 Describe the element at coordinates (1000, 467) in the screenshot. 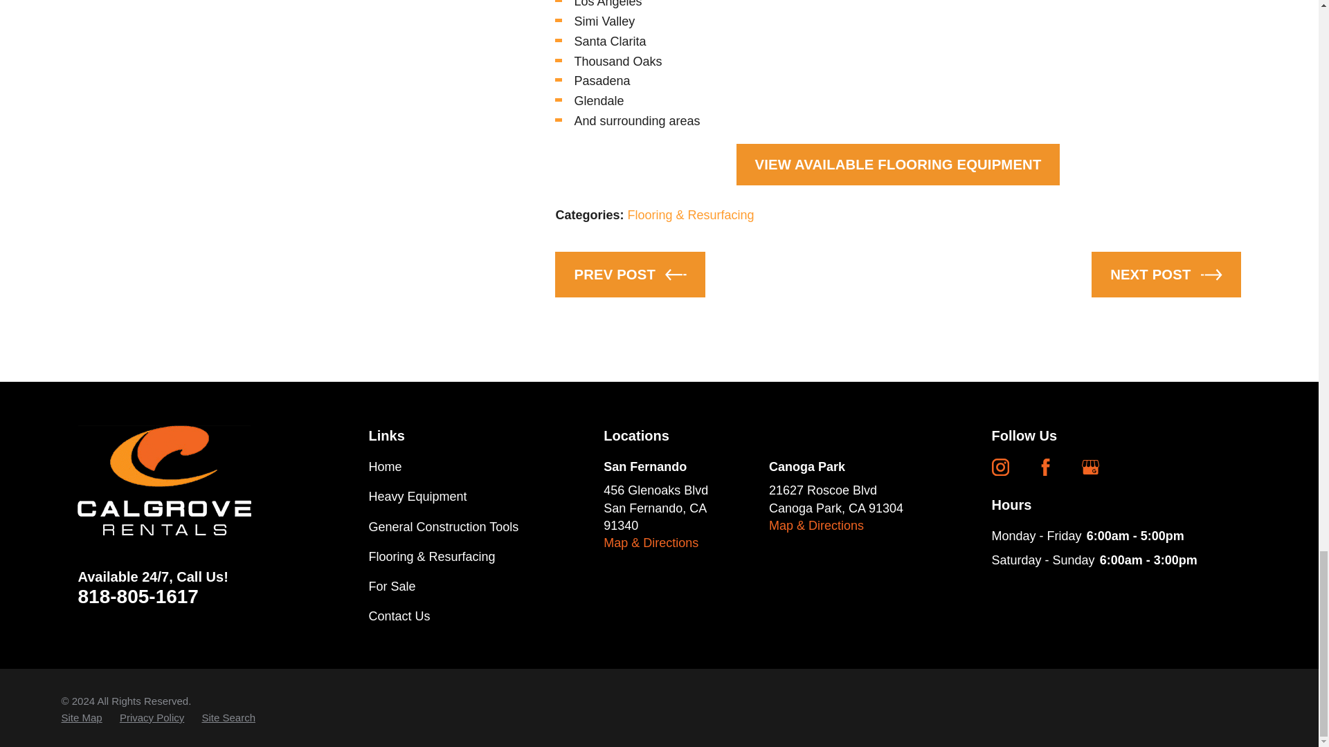

I see `Instagram` at that location.